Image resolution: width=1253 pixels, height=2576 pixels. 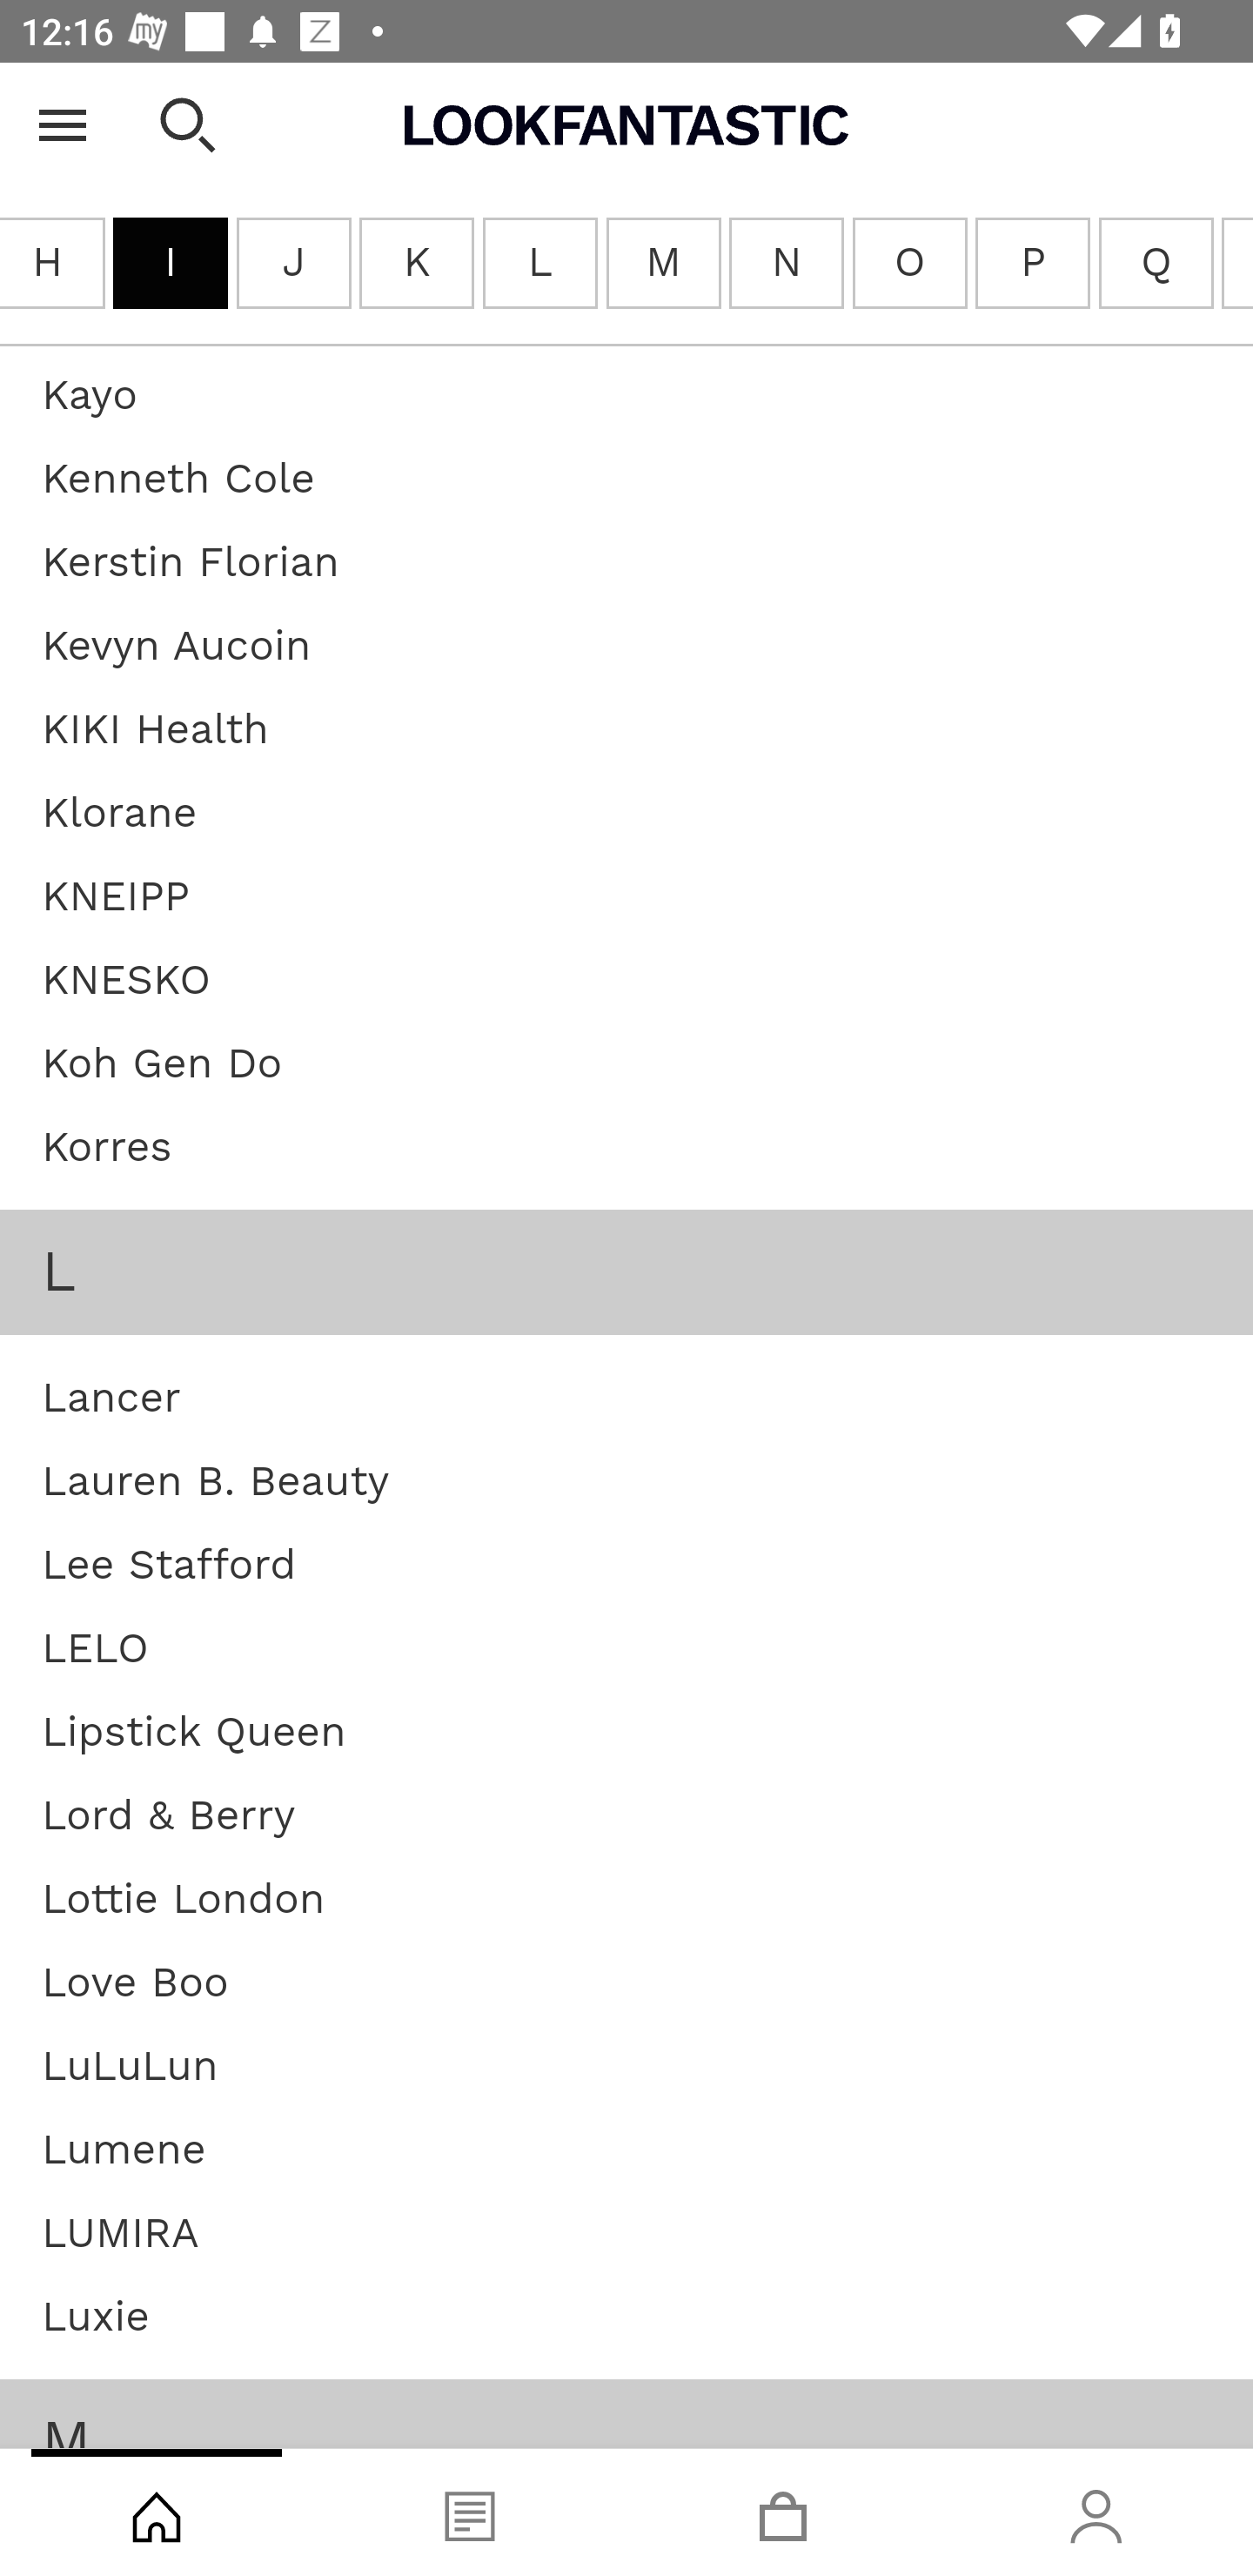 I want to click on M, so click(x=663, y=264).